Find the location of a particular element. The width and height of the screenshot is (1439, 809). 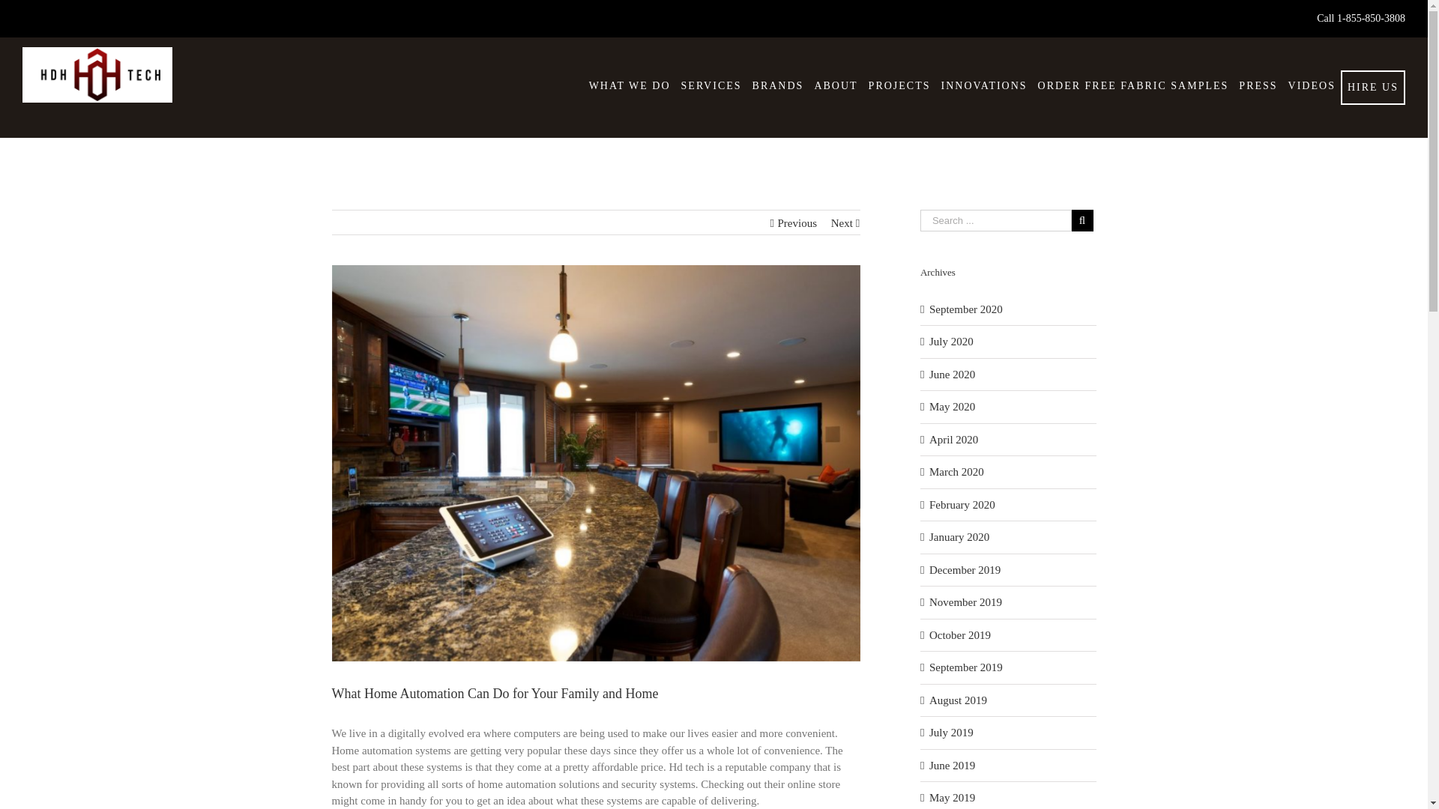

BRANDS is located at coordinates (778, 85).